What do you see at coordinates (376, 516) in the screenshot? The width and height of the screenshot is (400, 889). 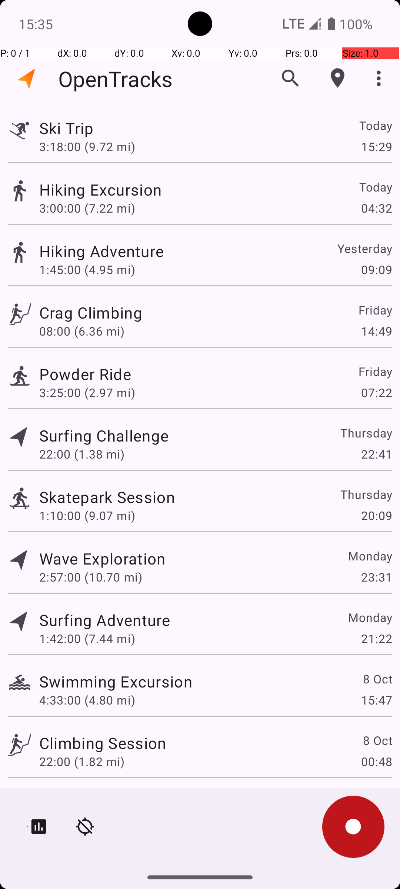 I see `20:09` at bounding box center [376, 516].